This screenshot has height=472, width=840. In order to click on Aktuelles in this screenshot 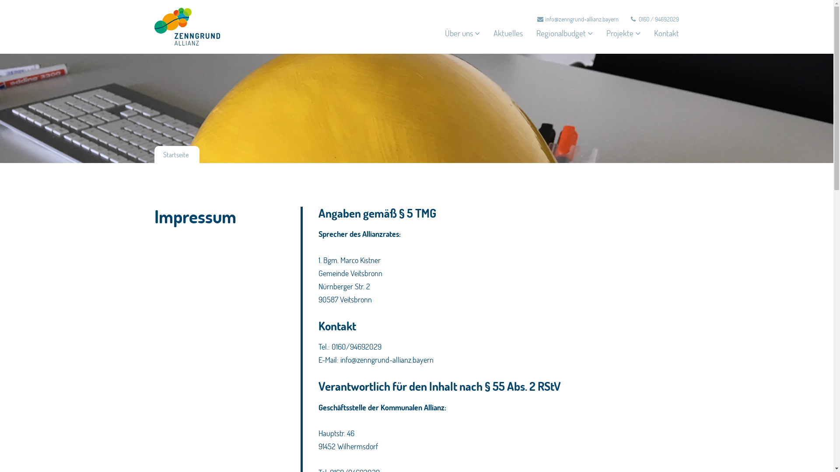, I will do `click(508, 40)`.